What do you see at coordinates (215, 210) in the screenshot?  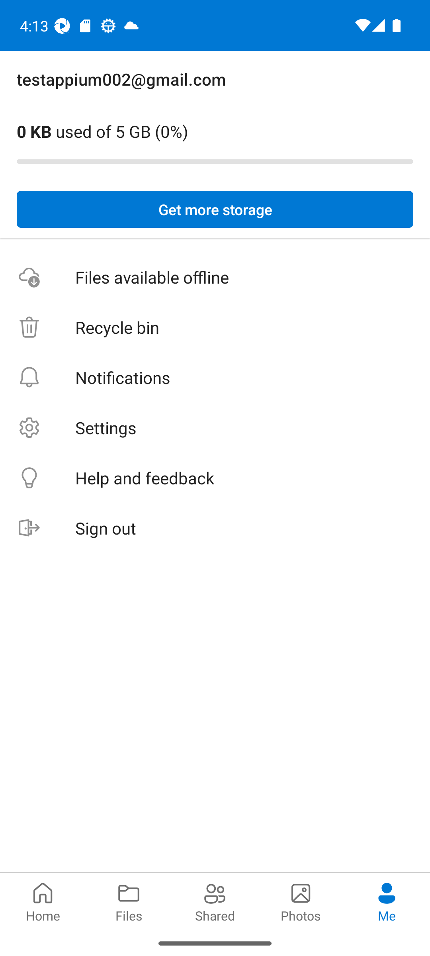 I see `Get more storage` at bounding box center [215, 210].